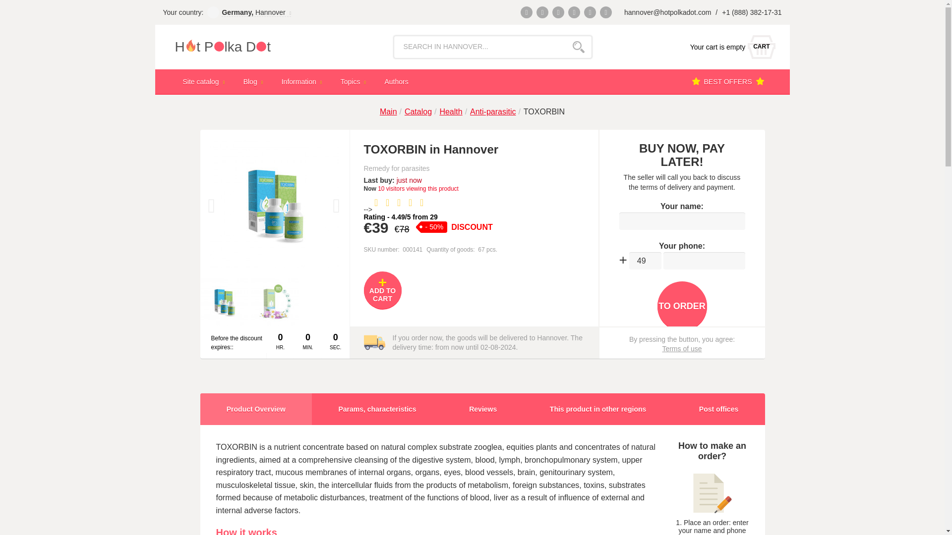 This screenshot has height=535, width=952. Describe the element at coordinates (254, 81) in the screenshot. I see `Blog` at that location.